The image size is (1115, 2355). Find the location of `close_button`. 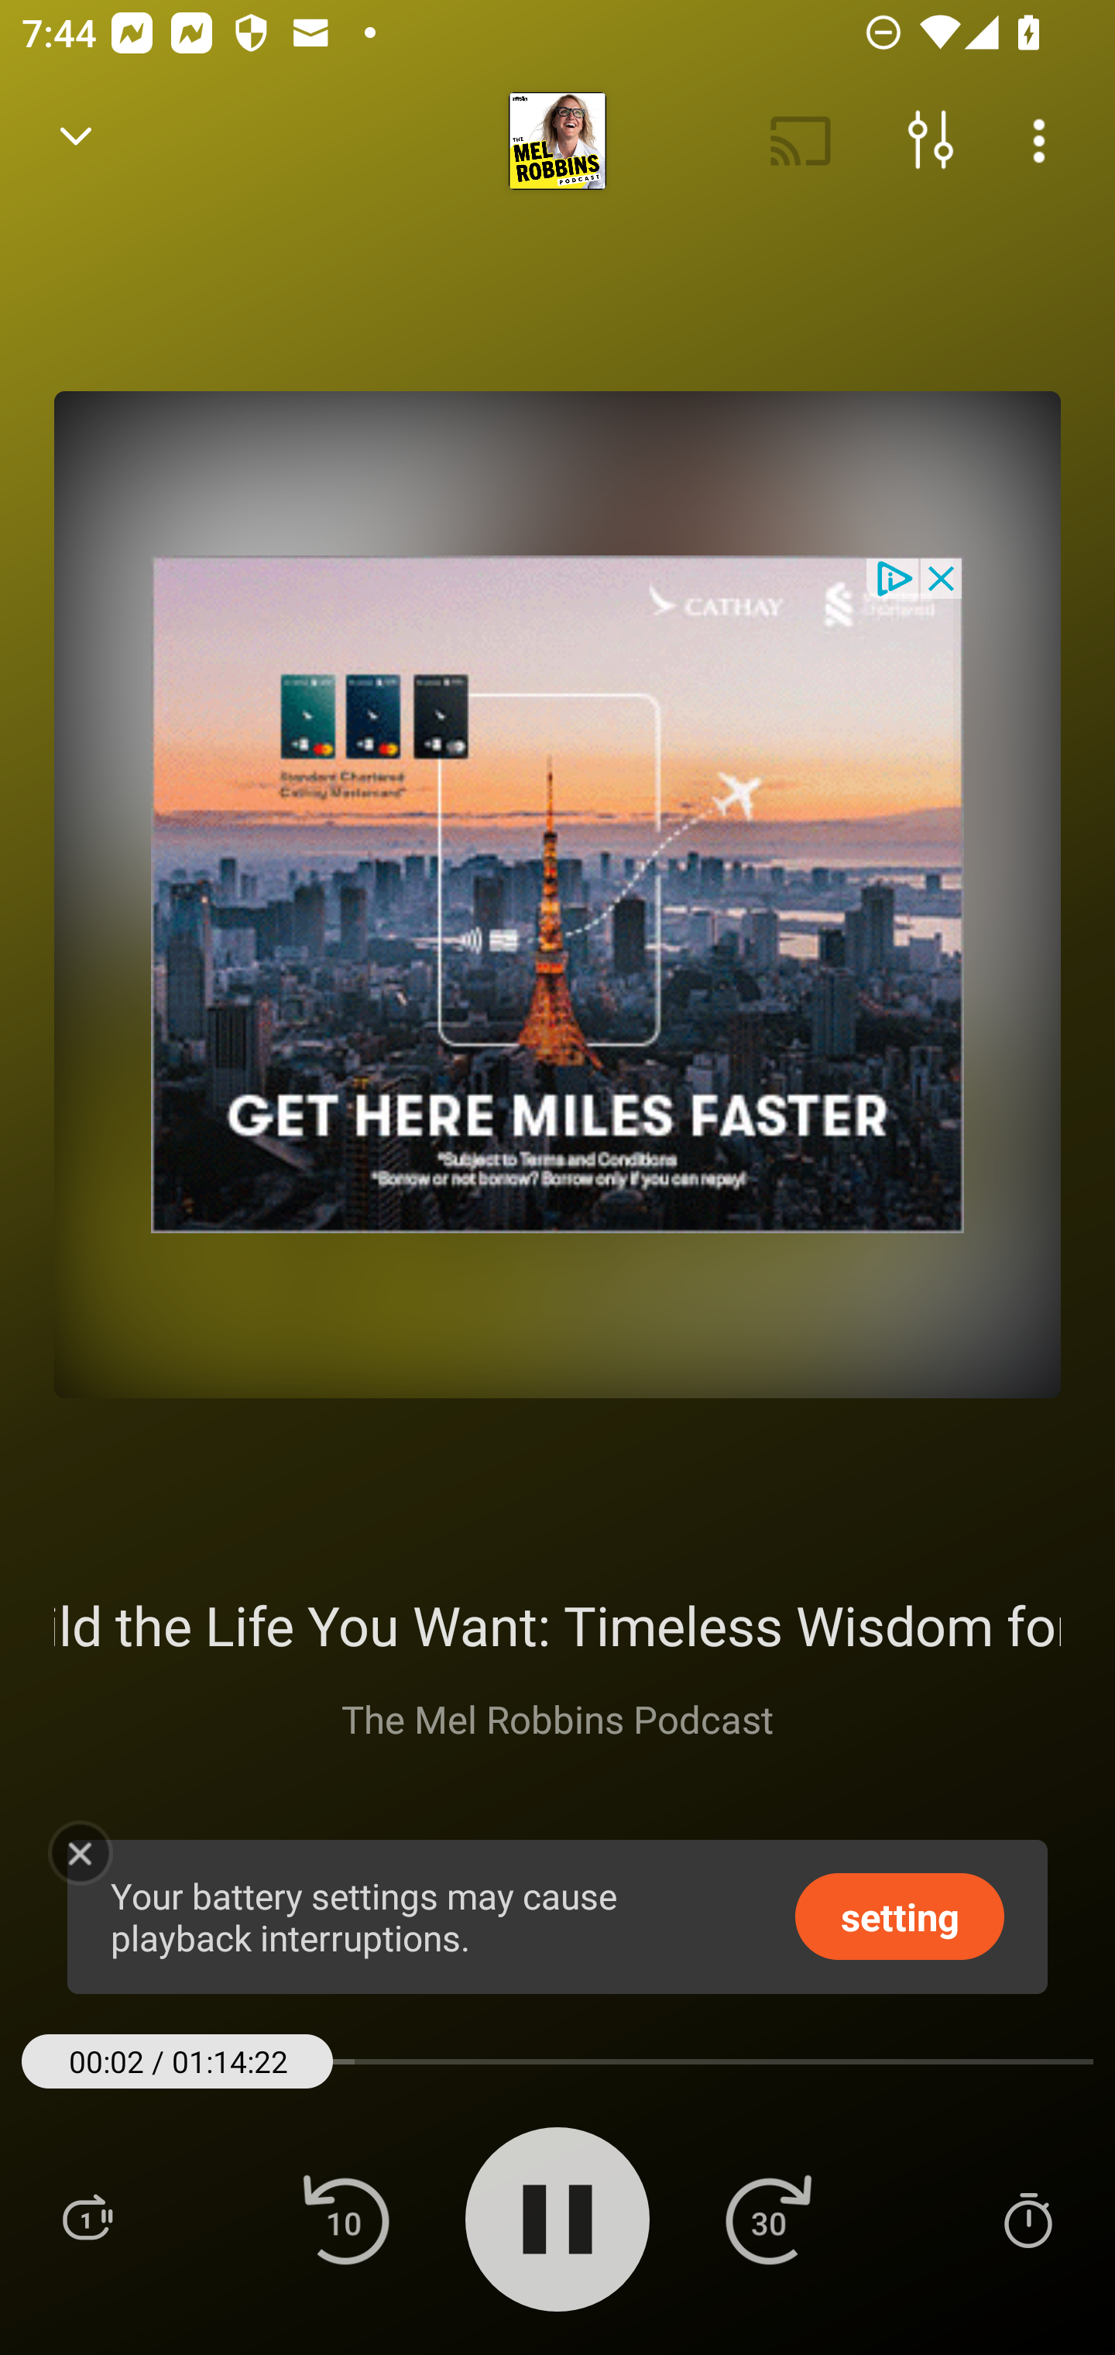

close_button is located at coordinates (942, 576).